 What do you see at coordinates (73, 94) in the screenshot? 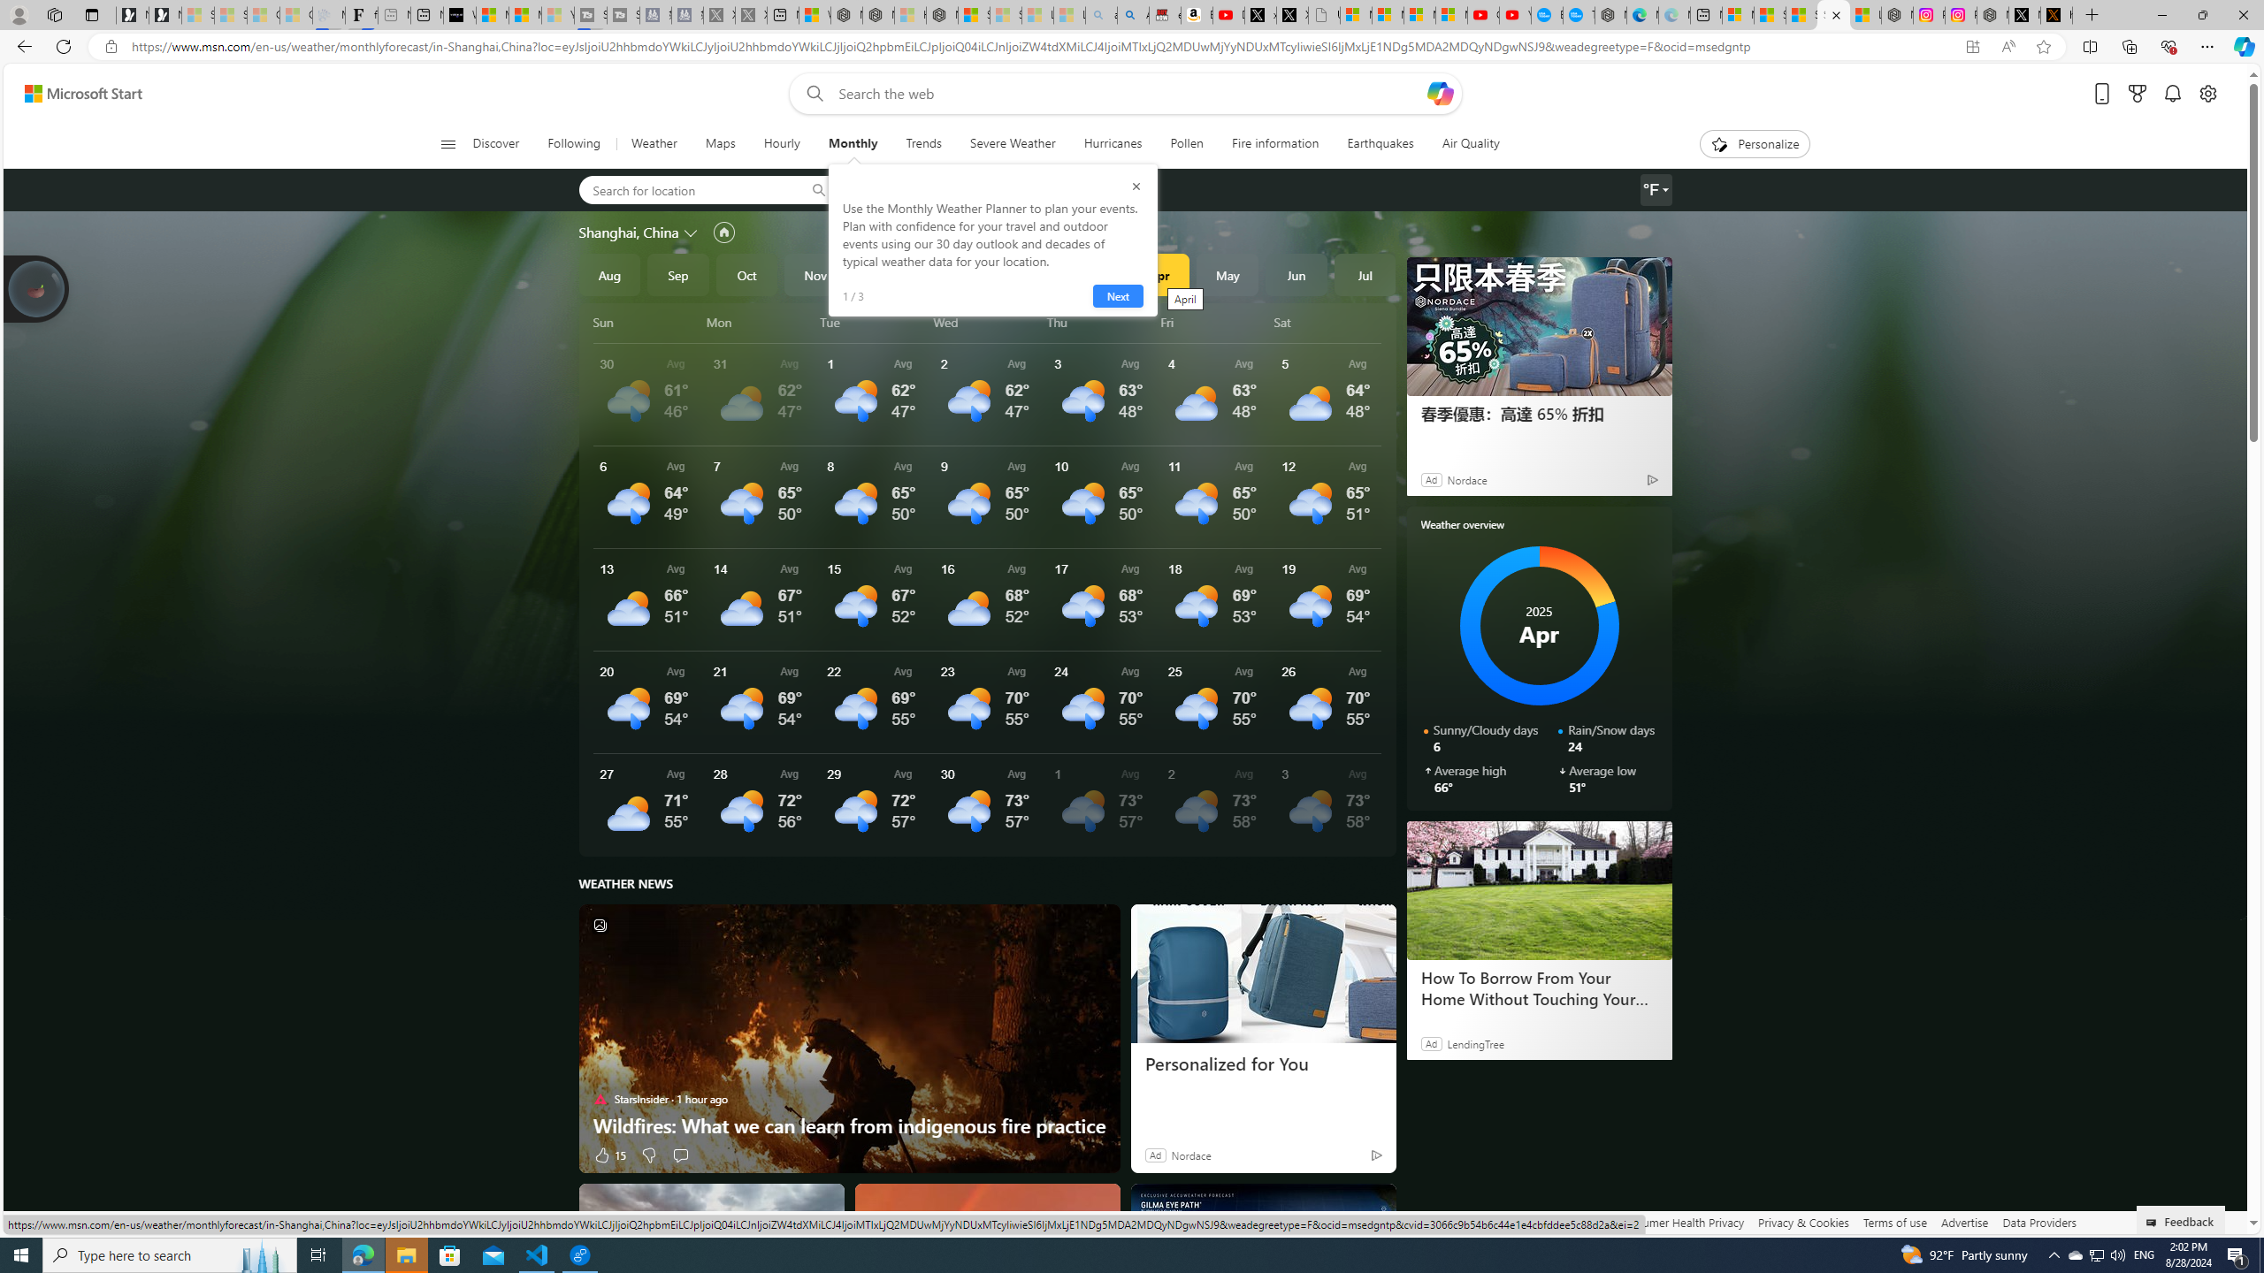
I see `Skip to footer` at bounding box center [73, 94].